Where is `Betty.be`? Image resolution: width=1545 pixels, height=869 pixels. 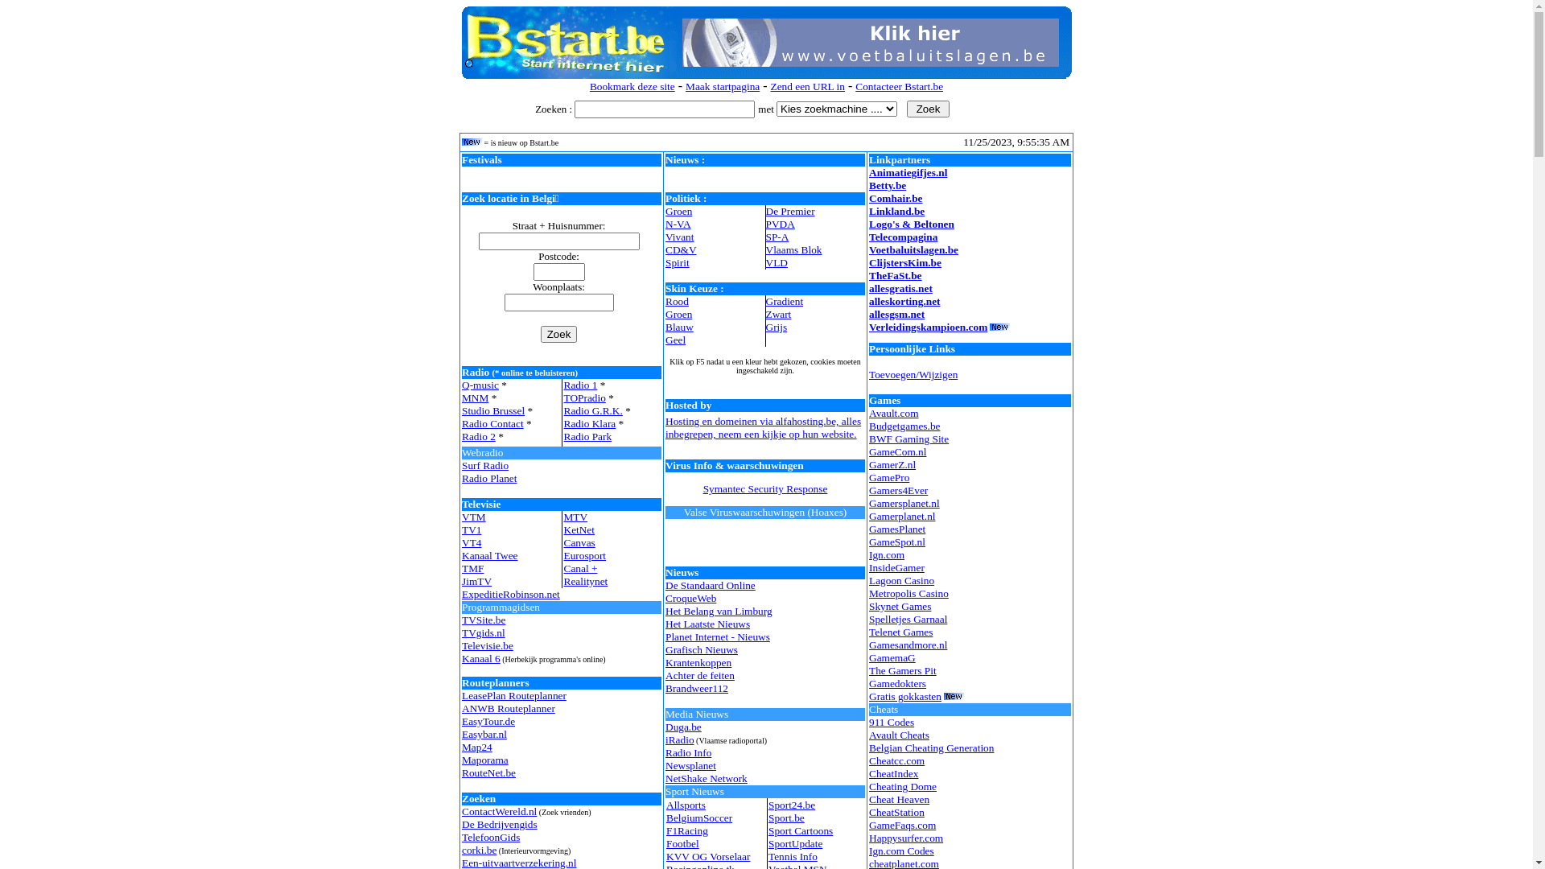 Betty.be is located at coordinates (888, 185).